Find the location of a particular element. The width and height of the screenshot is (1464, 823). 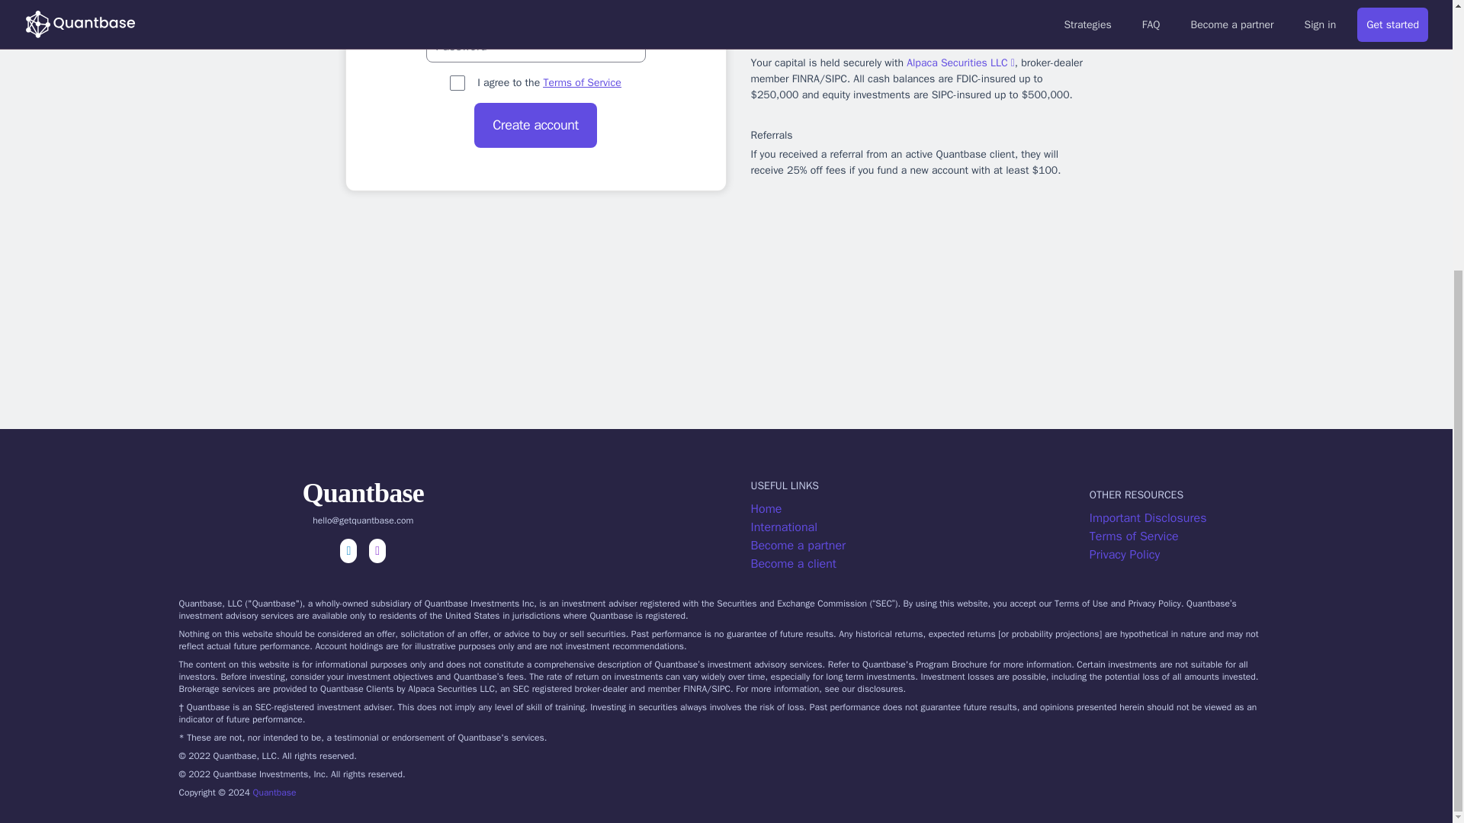

Create account is located at coordinates (535, 125).